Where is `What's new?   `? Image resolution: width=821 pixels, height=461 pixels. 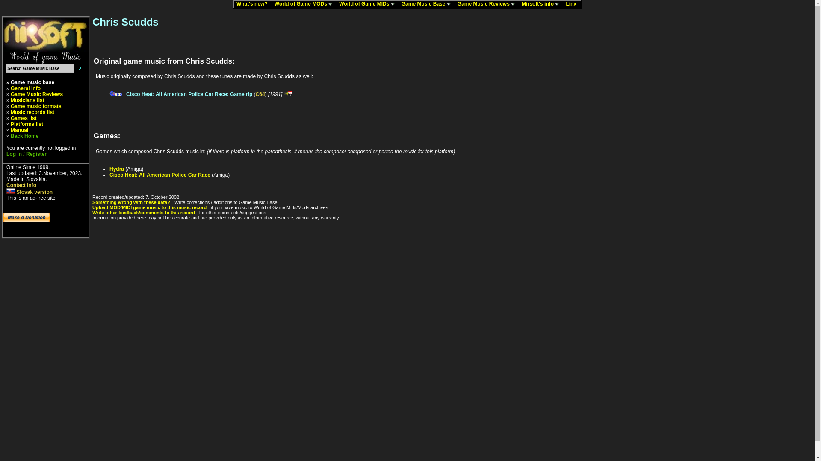
What's new?    is located at coordinates (253, 4).